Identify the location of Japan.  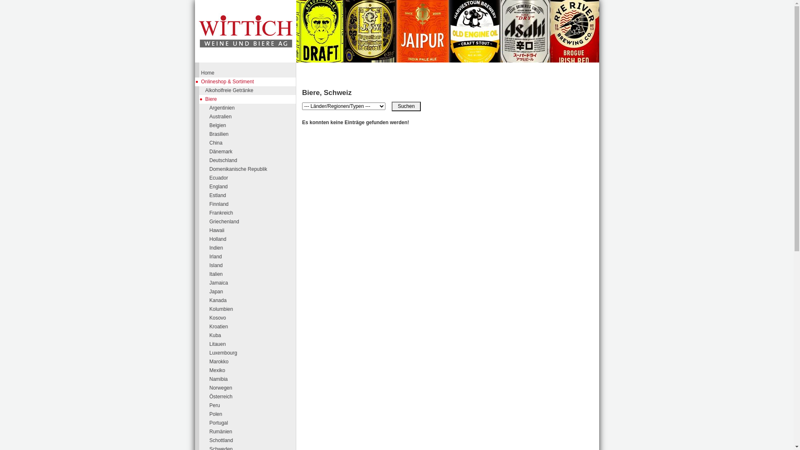
(252, 292).